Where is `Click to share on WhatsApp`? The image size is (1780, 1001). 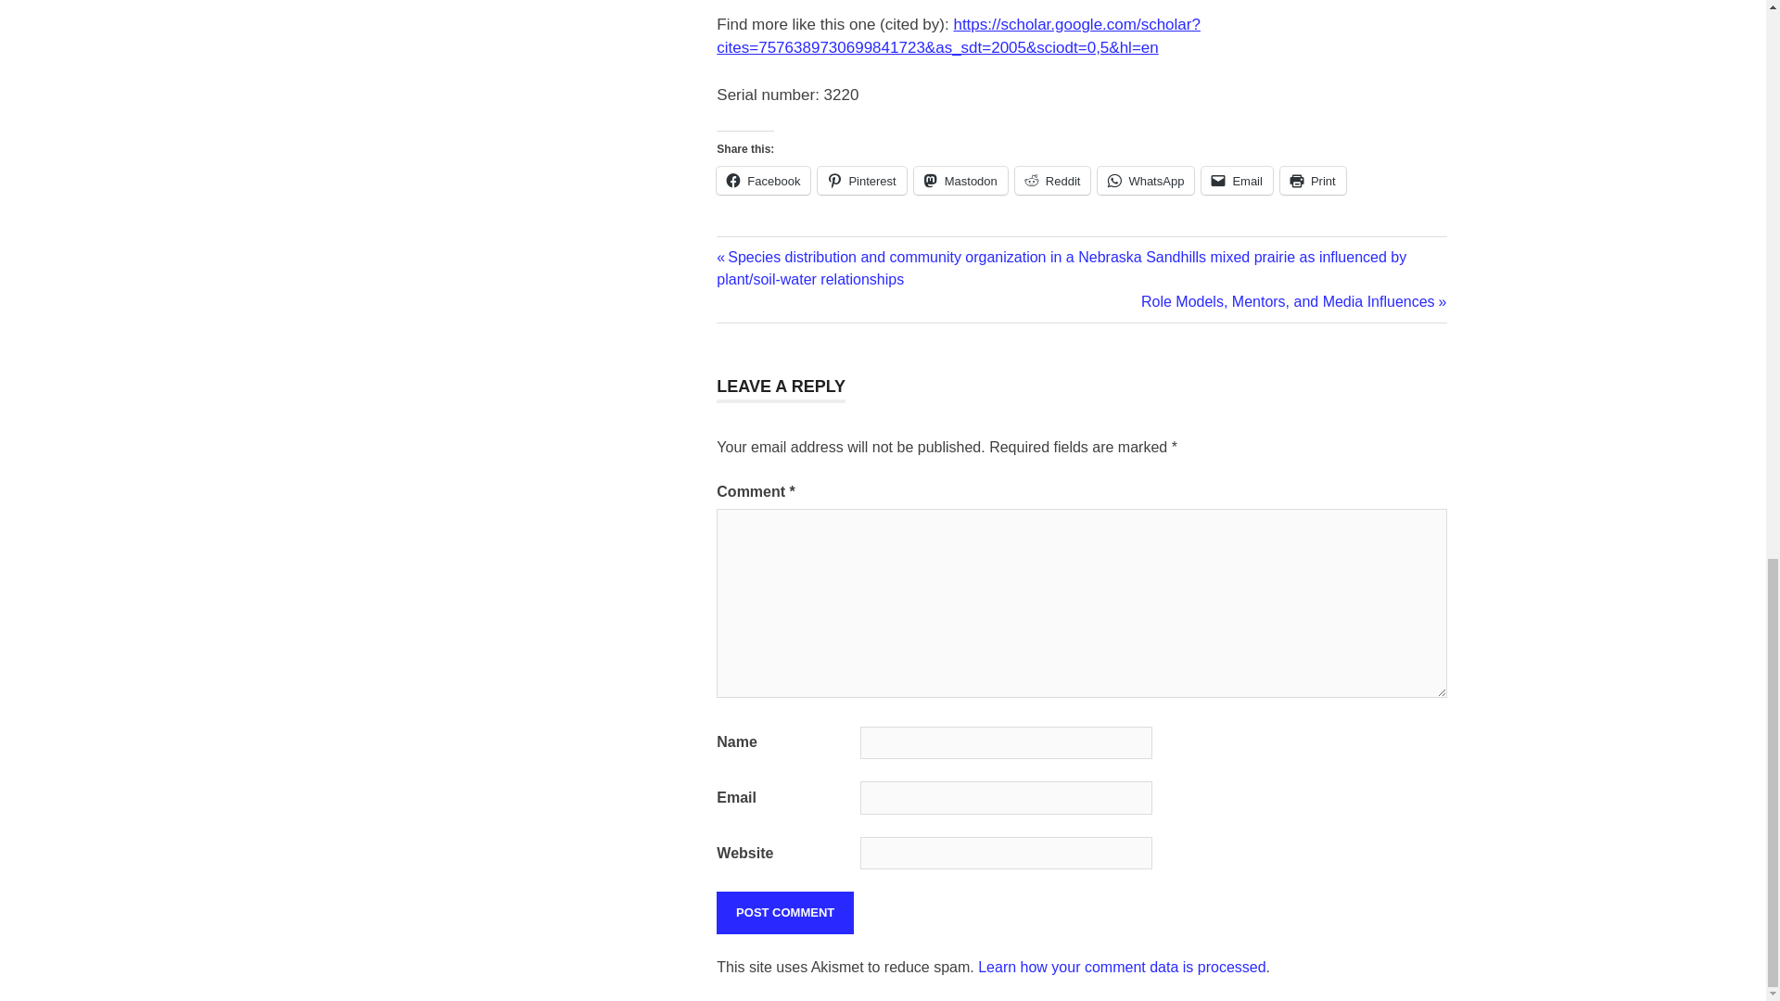 Click to share on WhatsApp is located at coordinates (1146, 180).